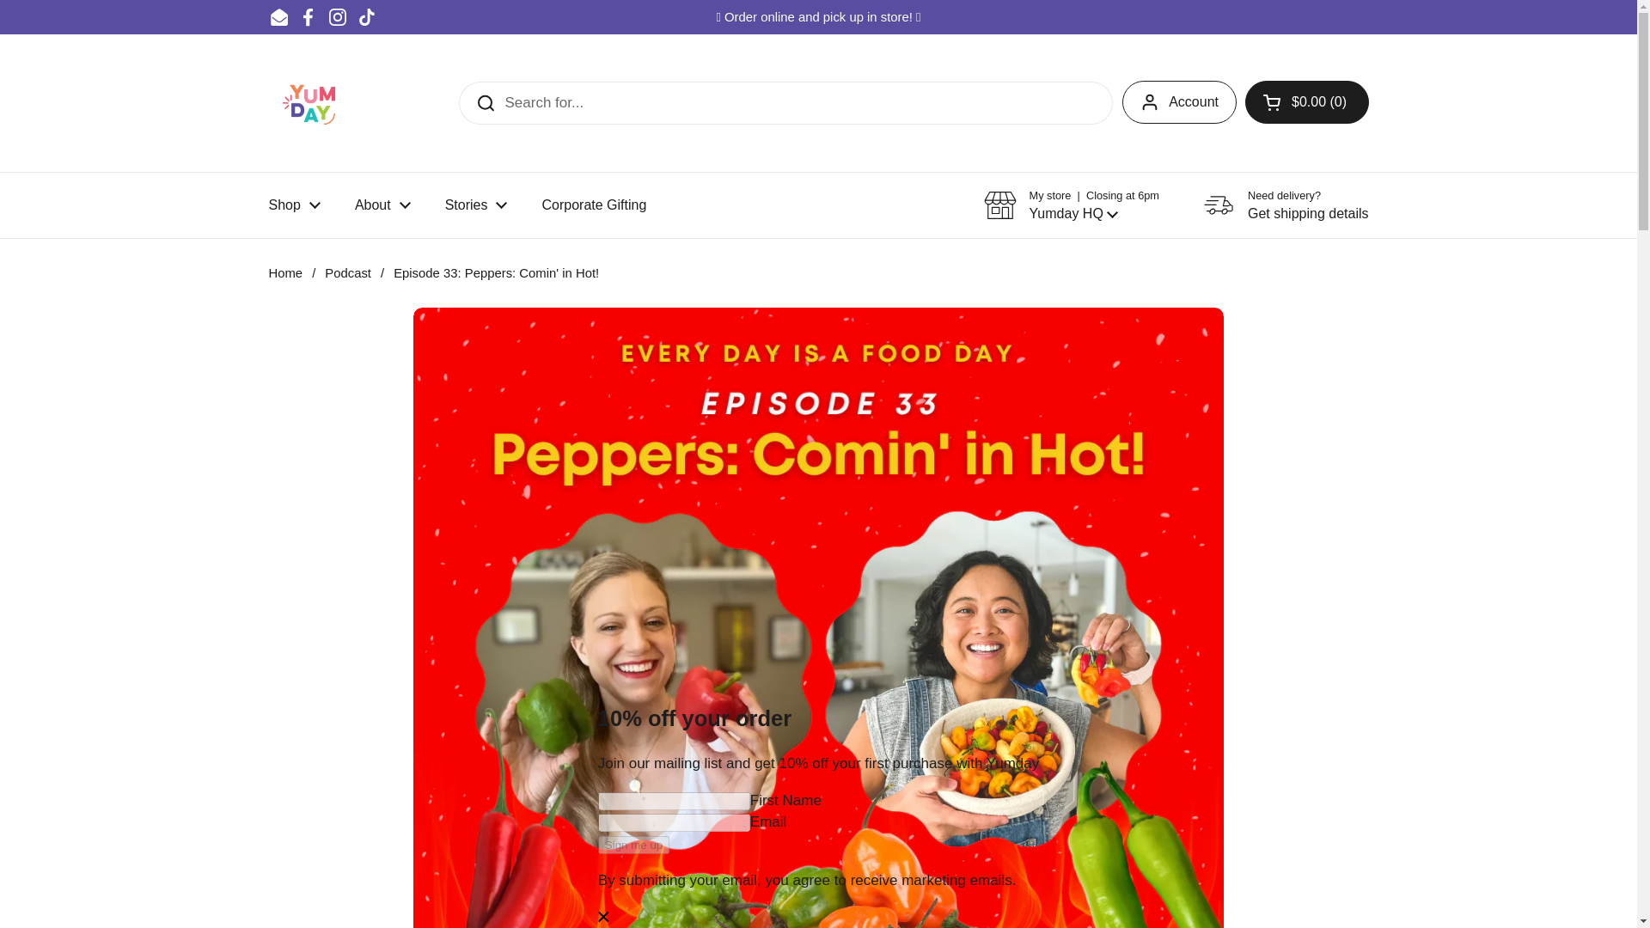 The width and height of the screenshot is (1650, 928). I want to click on Shop, so click(278, 17).